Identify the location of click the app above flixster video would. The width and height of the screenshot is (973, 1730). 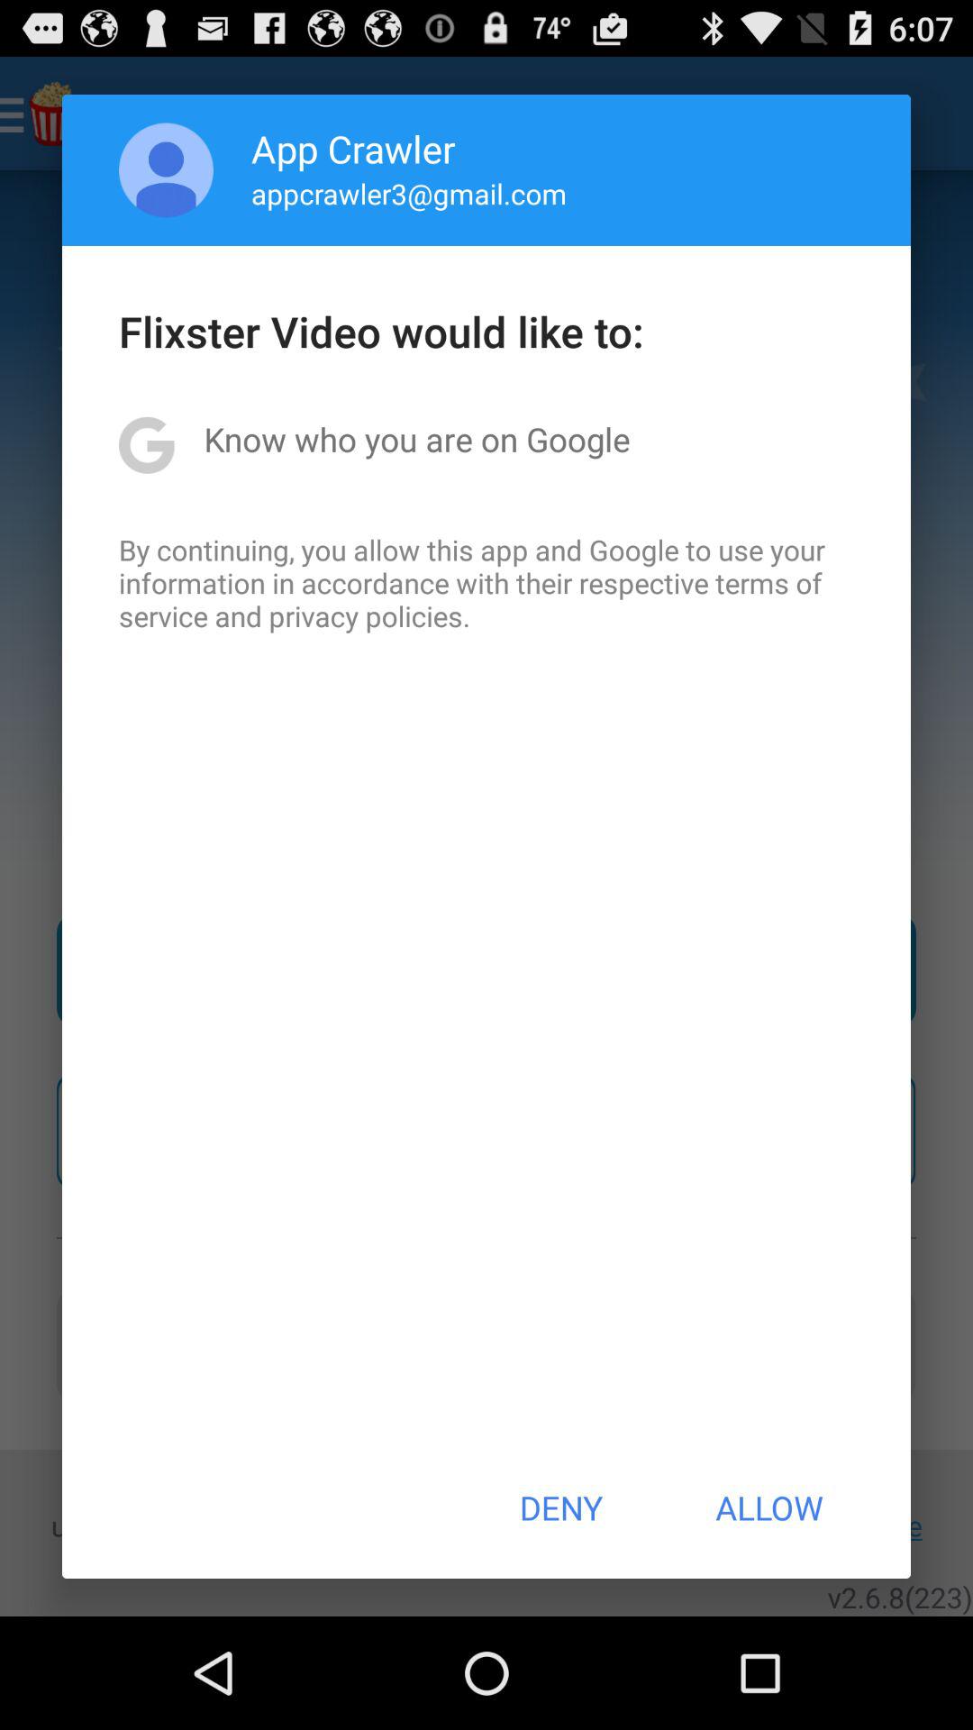
(166, 169).